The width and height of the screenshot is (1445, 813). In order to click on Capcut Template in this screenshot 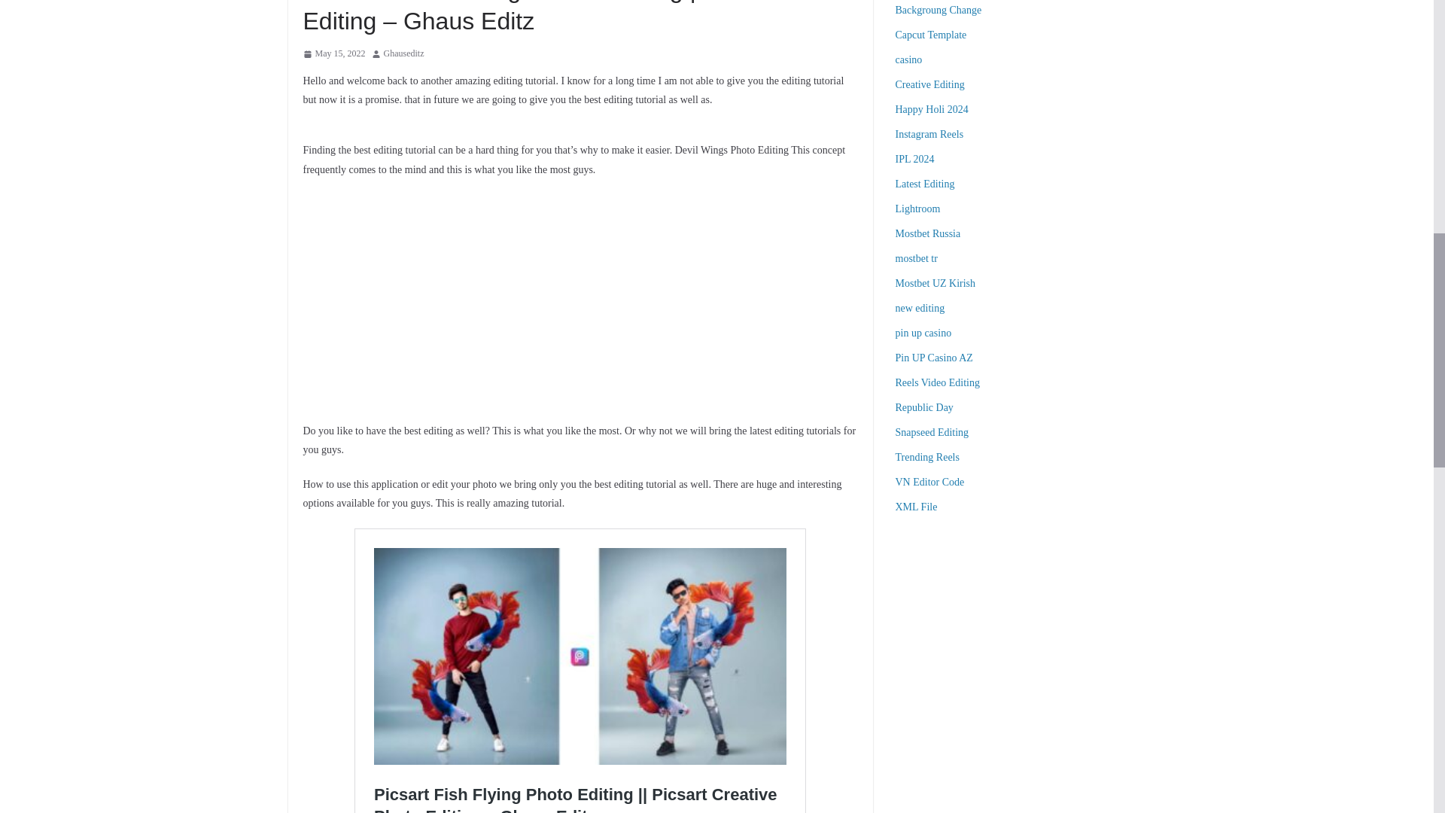, I will do `click(931, 35)`.